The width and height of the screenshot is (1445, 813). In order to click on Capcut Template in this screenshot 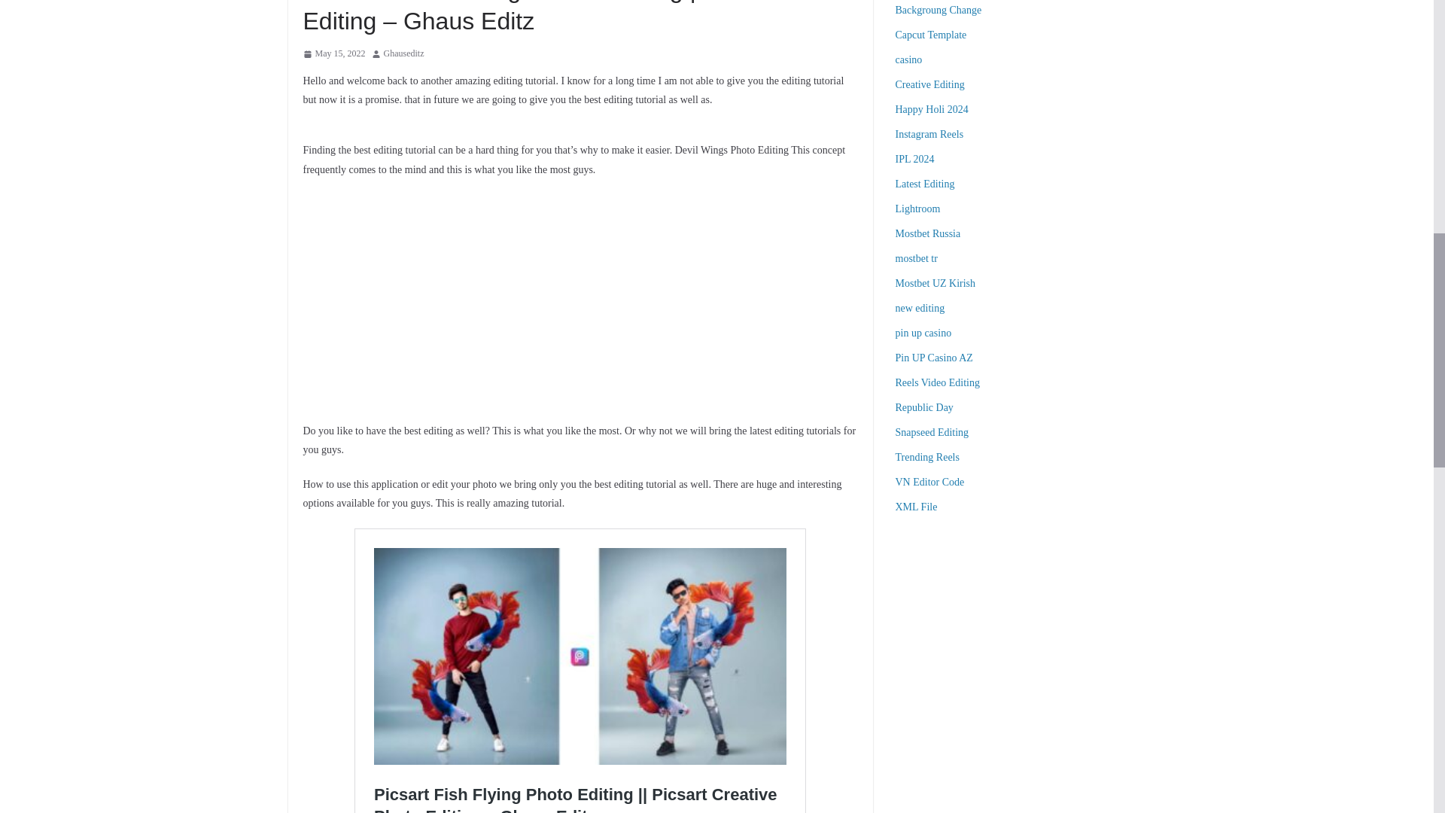, I will do `click(931, 35)`.